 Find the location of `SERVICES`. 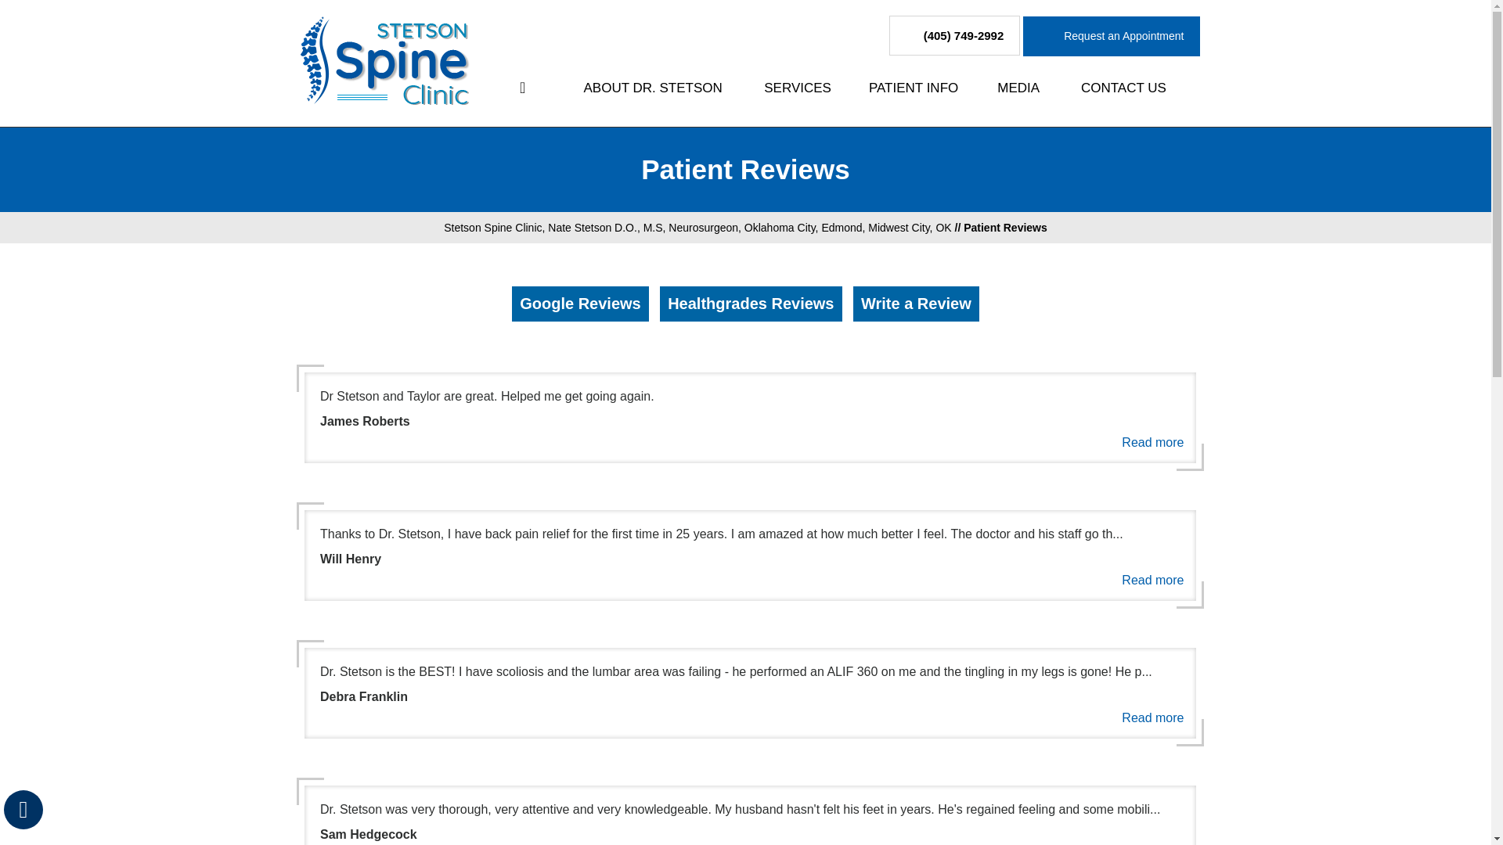

SERVICES is located at coordinates (798, 88).